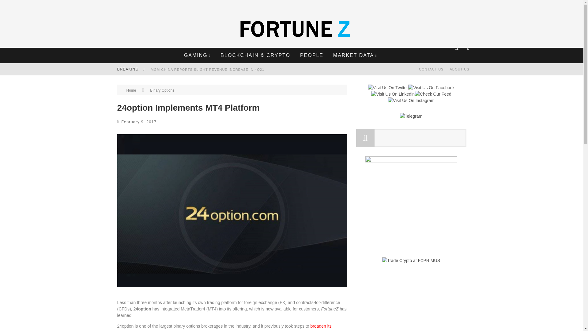 Image resolution: width=588 pixels, height=331 pixels. I want to click on Visit Us On Facebook, so click(431, 87).